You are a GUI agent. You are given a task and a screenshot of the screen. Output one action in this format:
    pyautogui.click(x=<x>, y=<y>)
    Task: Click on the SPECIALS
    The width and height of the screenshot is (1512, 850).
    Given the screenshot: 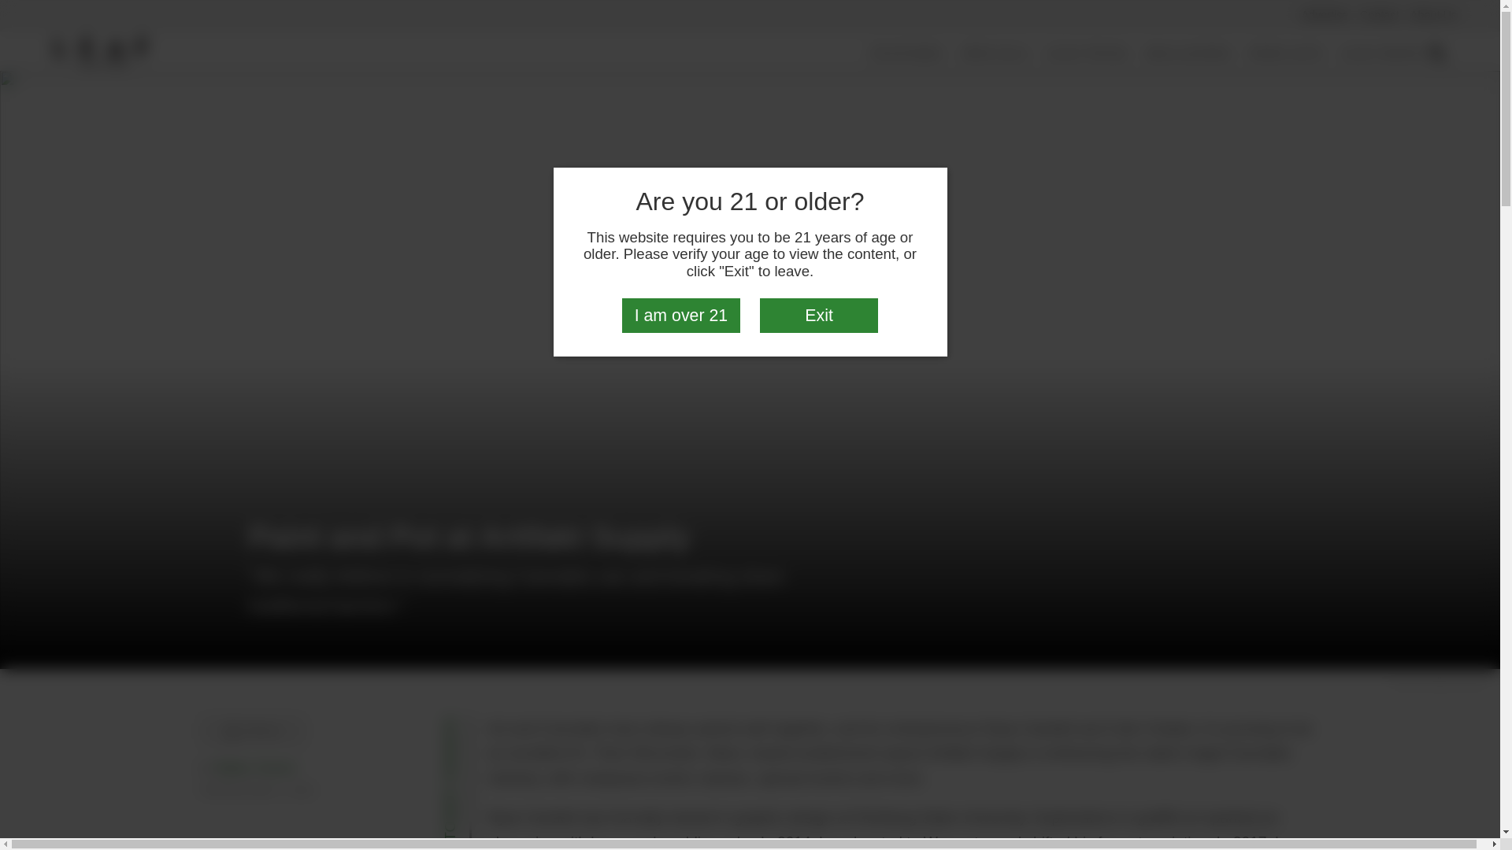 What is the action you would take?
    pyautogui.click(x=995, y=54)
    